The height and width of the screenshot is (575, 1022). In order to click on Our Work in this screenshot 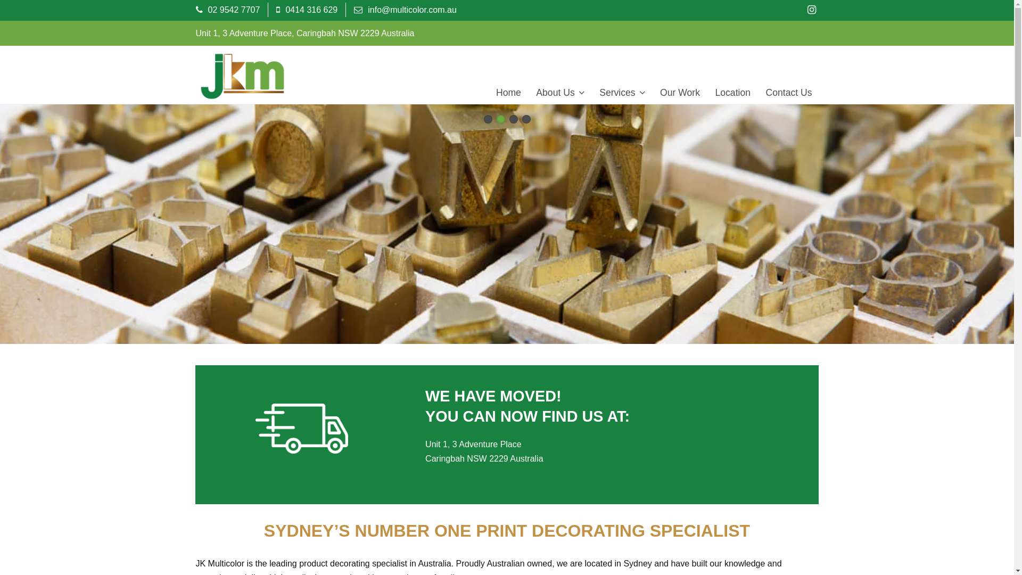, I will do `click(680, 93)`.